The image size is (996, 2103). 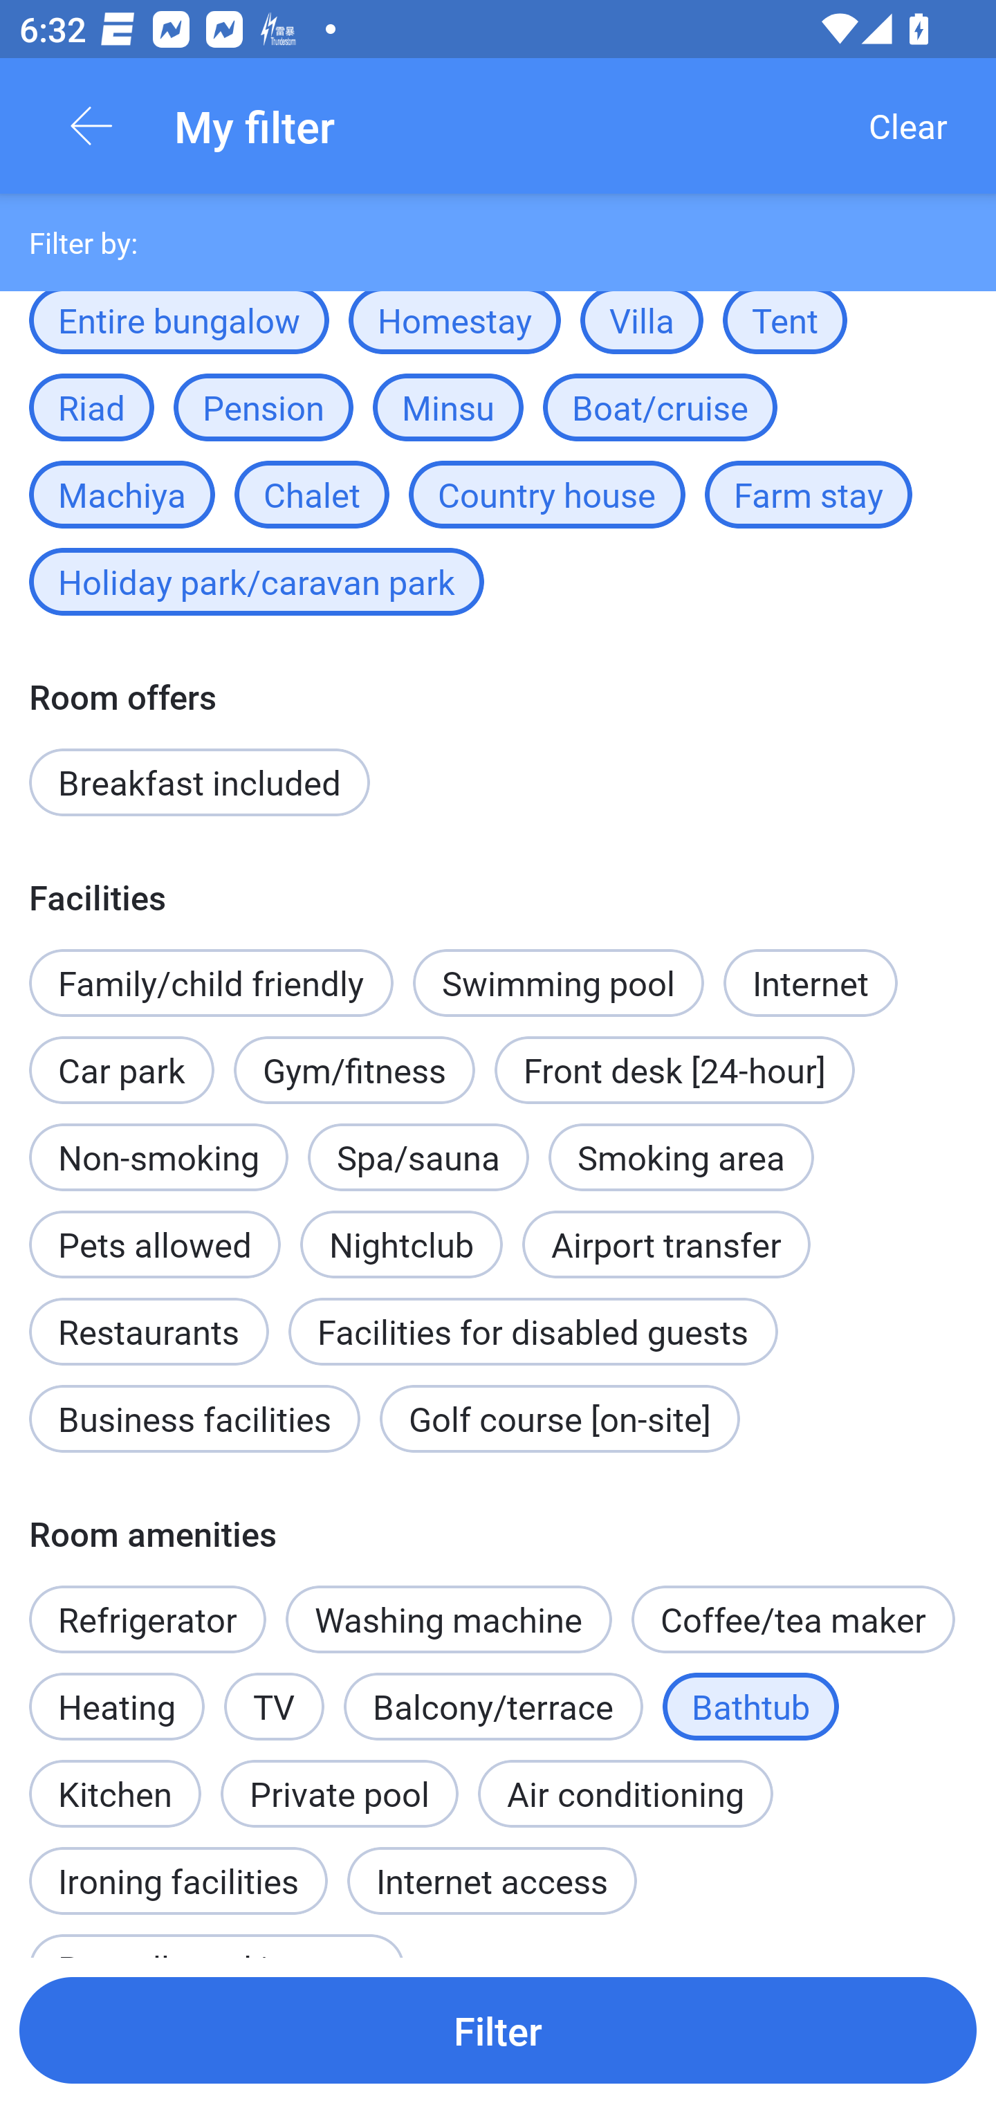 What do you see at coordinates (158, 1157) in the screenshot?
I see `Non-smoking` at bounding box center [158, 1157].